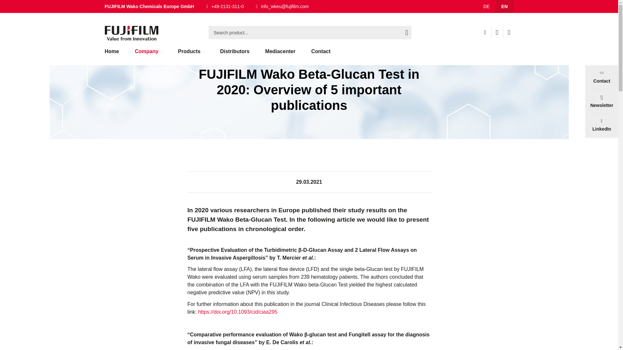 The height and width of the screenshot is (350, 623). What do you see at coordinates (235, 54) in the screenshot?
I see `Distributors` at bounding box center [235, 54].